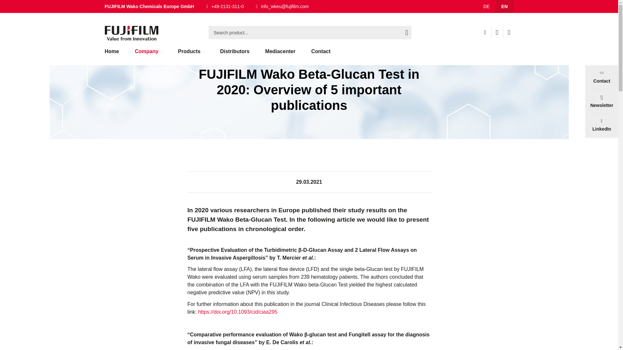 The height and width of the screenshot is (350, 623). What do you see at coordinates (235, 54) in the screenshot?
I see `Distributors` at bounding box center [235, 54].